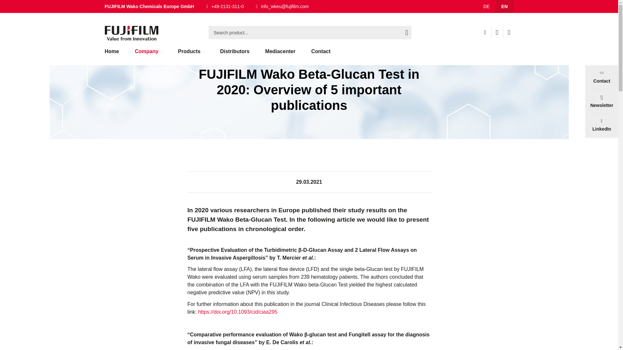 The height and width of the screenshot is (350, 623). What do you see at coordinates (235, 54) in the screenshot?
I see `Distributors` at bounding box center [235, 54].